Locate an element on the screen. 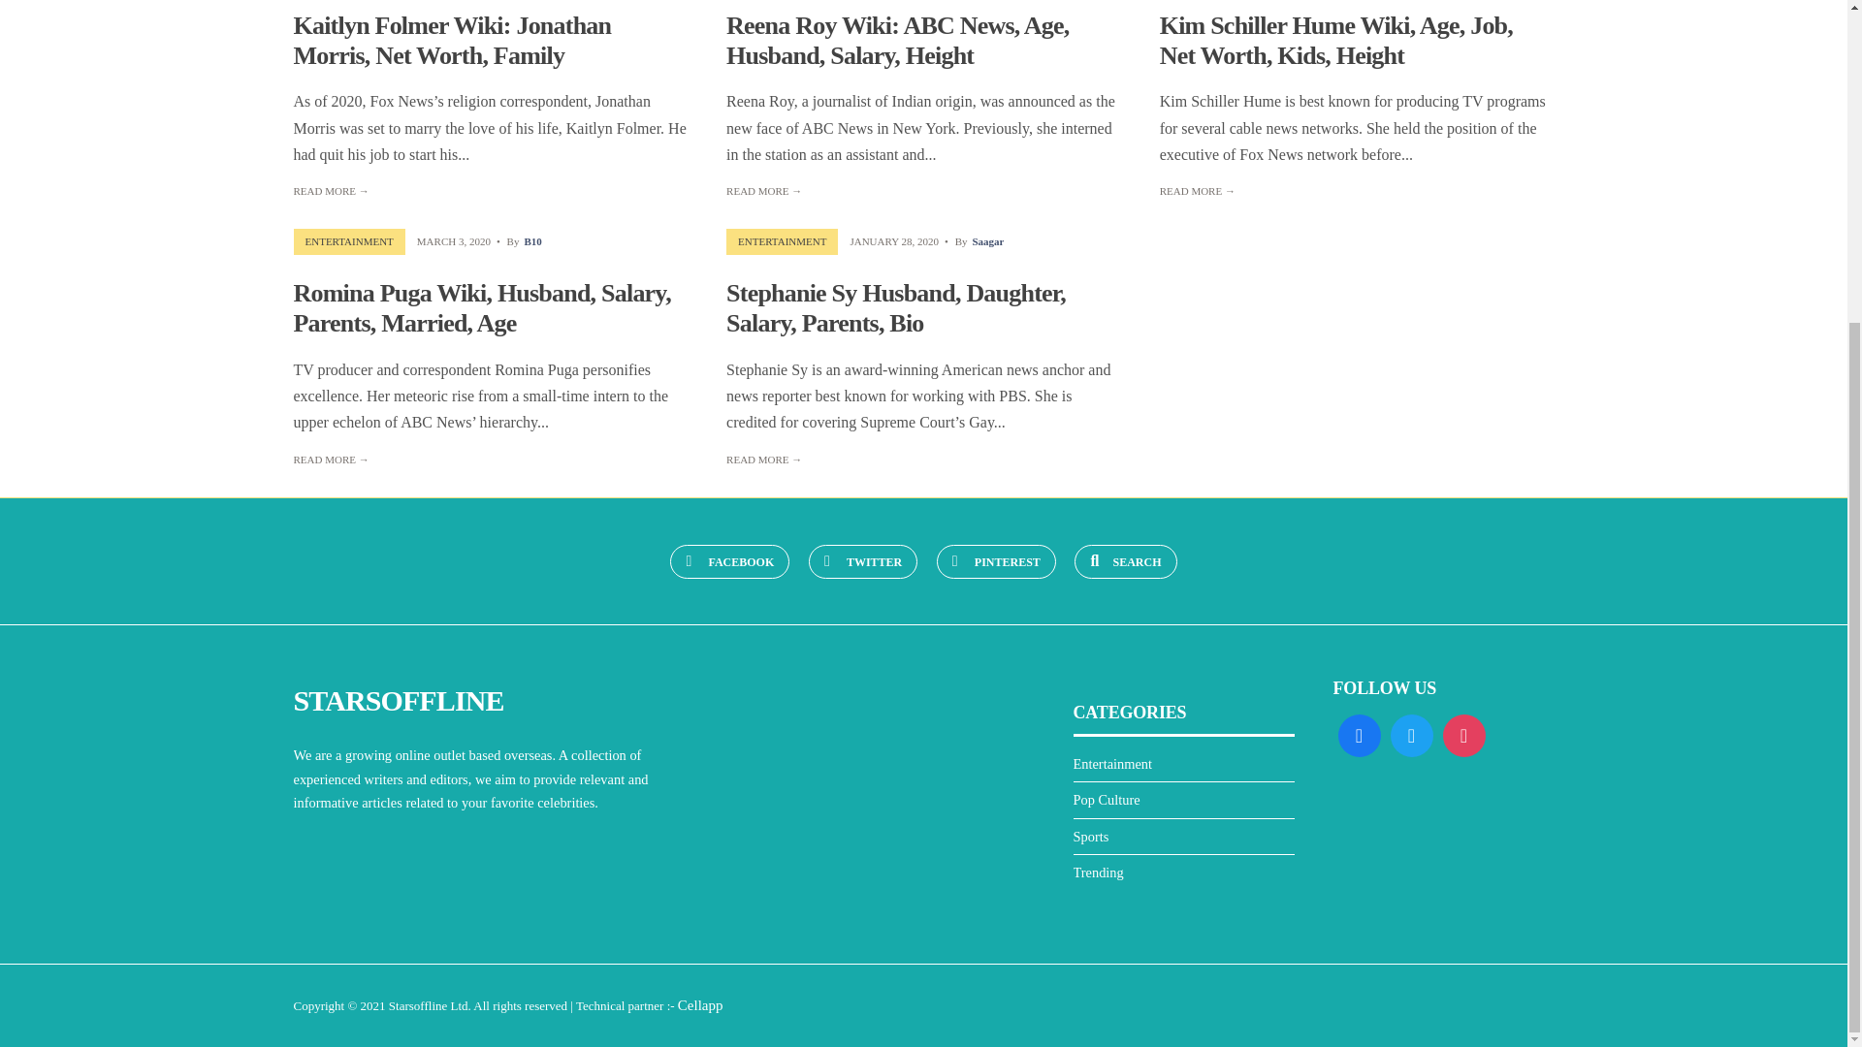 This screenshot has height=1047, width=1862. PINTEREST is located at coordinates (995, 561).